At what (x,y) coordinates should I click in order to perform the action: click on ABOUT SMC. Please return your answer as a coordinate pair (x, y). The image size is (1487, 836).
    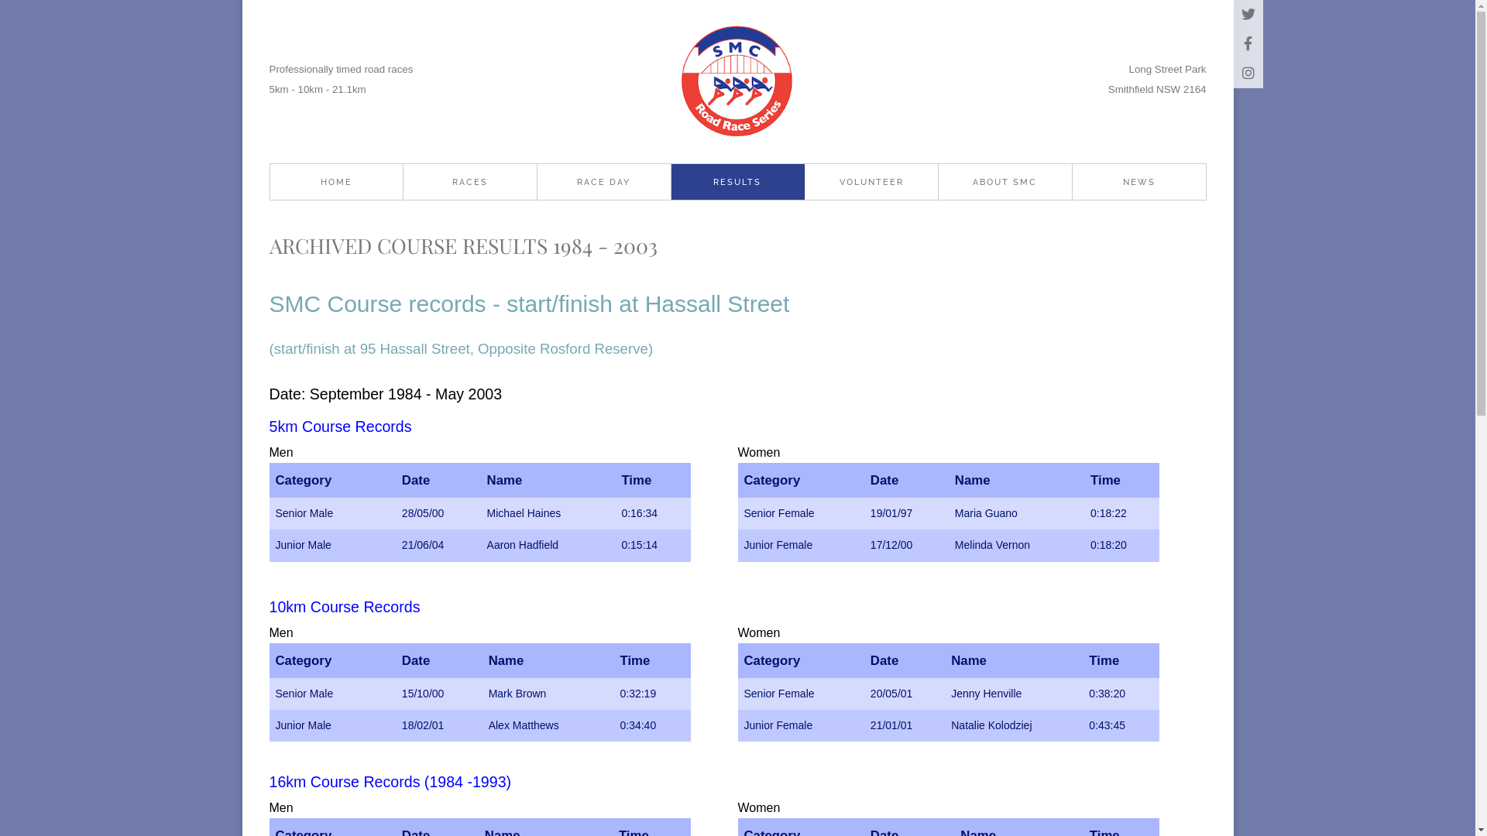
    Looking at the image, I should click on (1005, 182).